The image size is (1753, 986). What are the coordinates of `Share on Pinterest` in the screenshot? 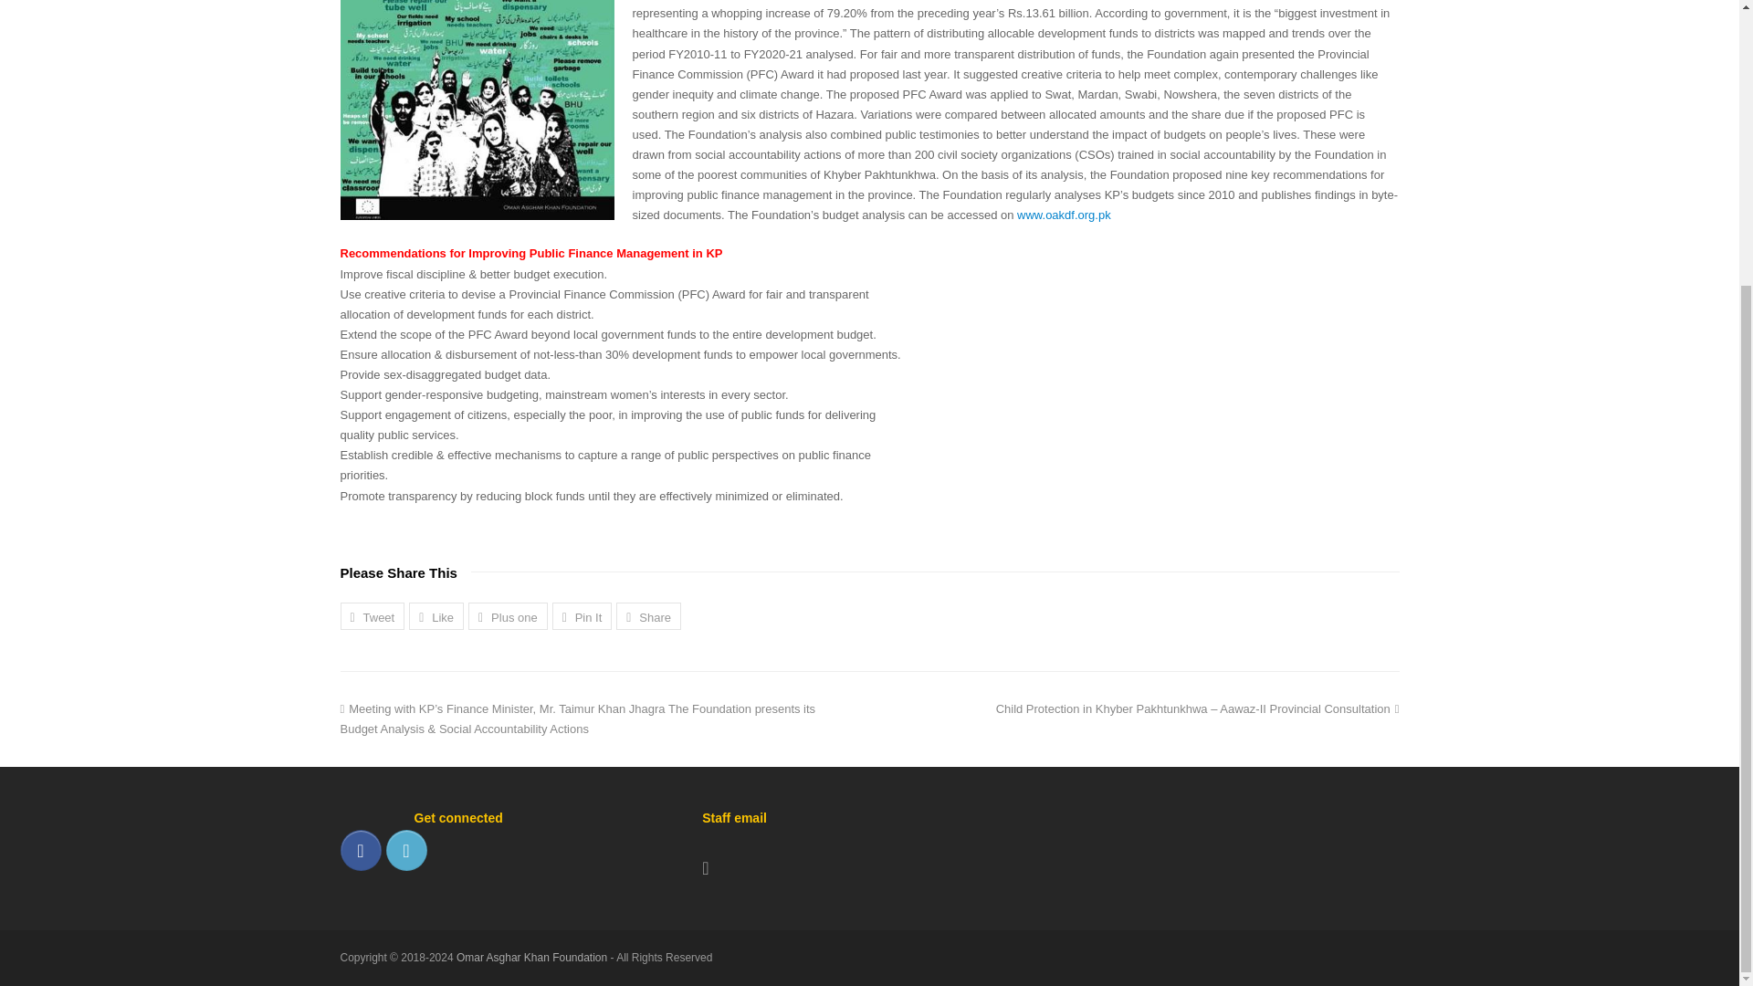 It's located at (582, 615).